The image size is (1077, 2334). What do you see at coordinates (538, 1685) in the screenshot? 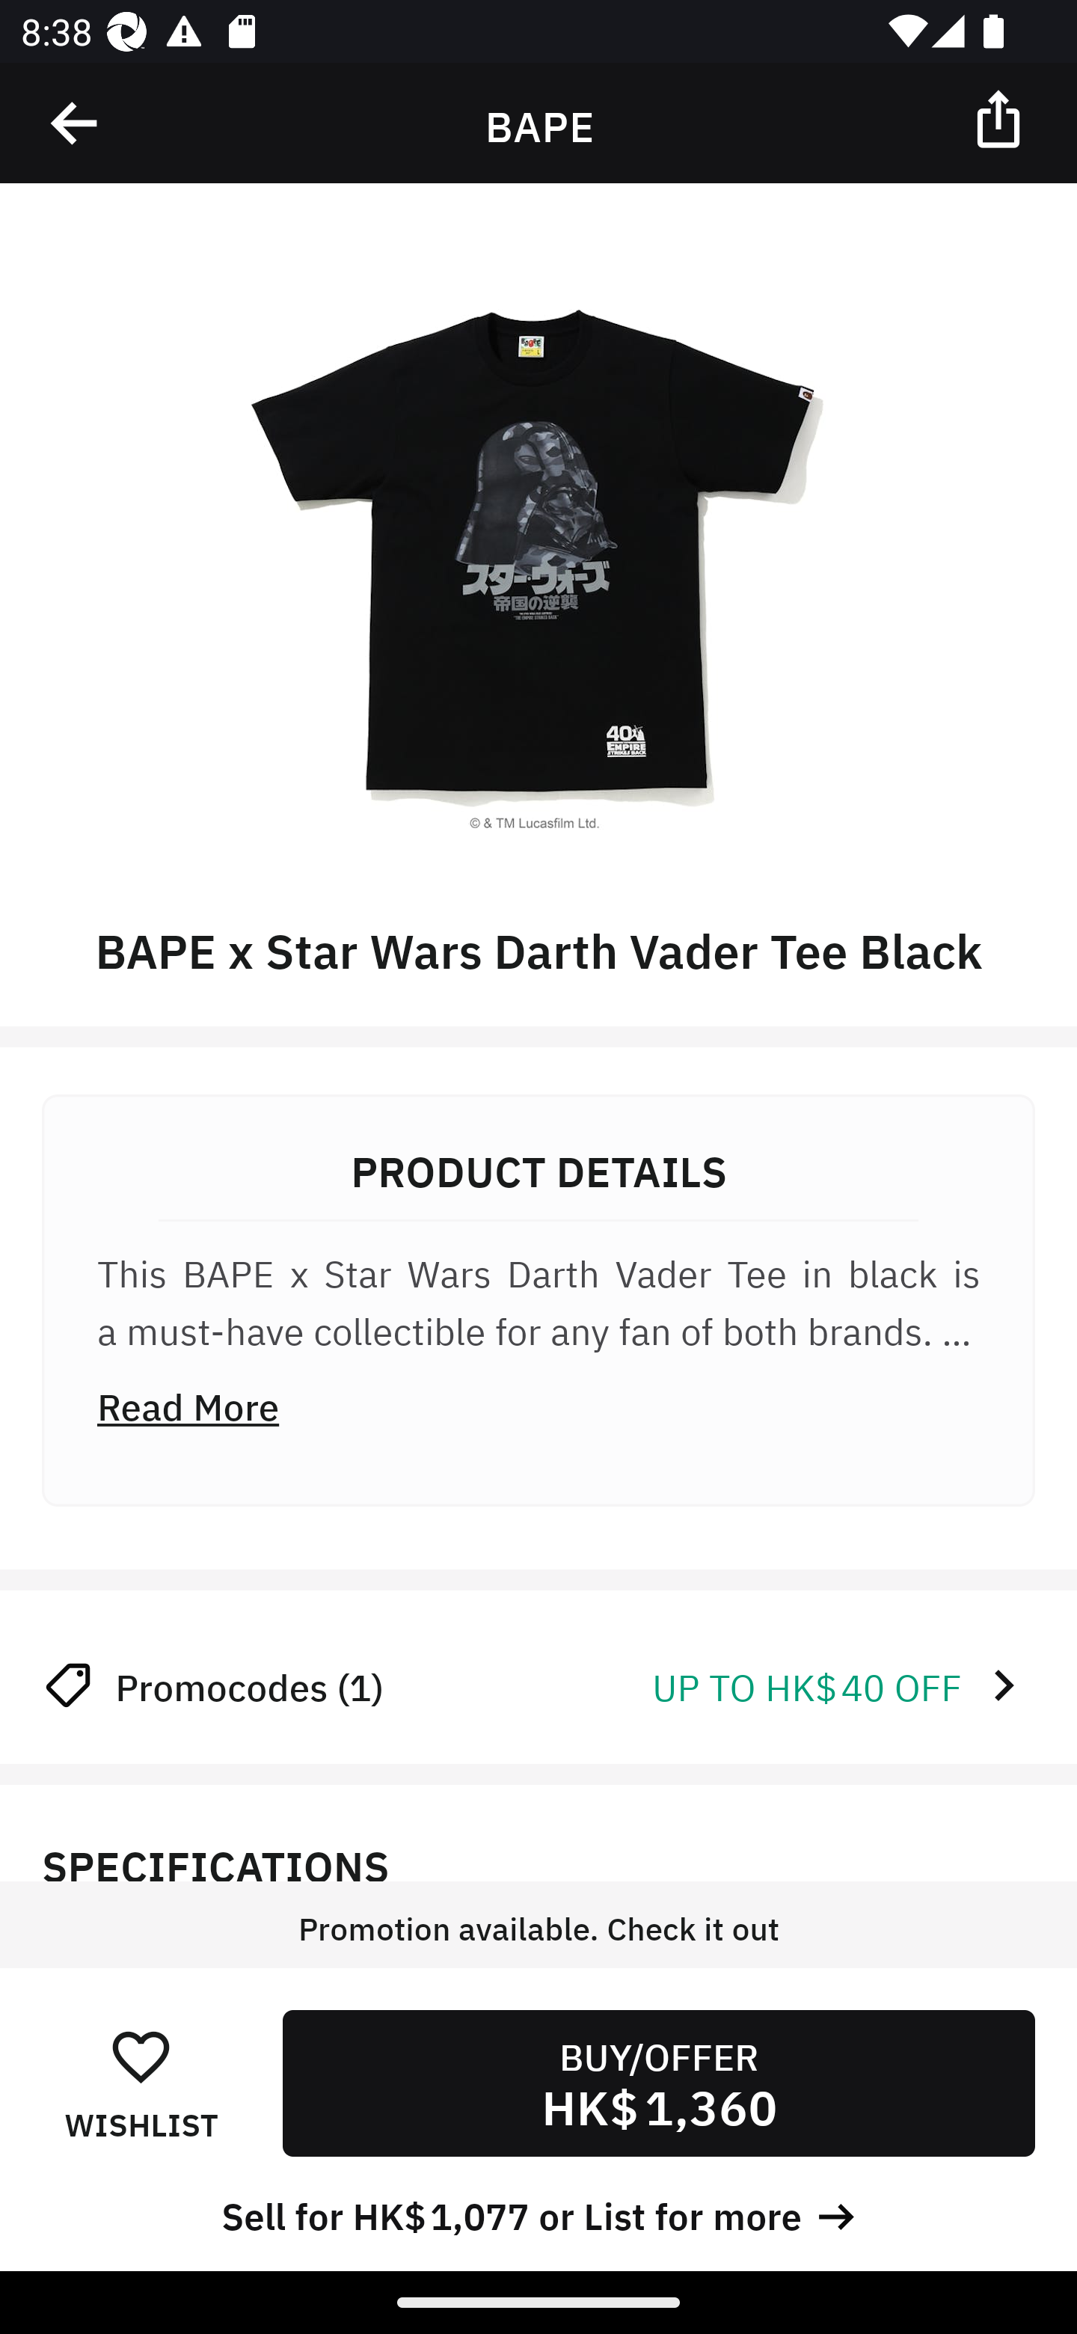
I see `Promocodes (1) UP TO HK$ 40 OFF ` at bounding box center [538, 1685].